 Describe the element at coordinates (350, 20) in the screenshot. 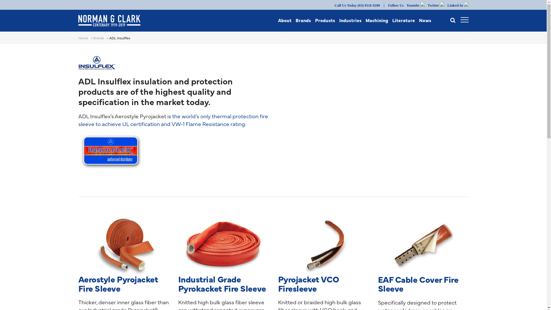

I see `Industries` at that location.